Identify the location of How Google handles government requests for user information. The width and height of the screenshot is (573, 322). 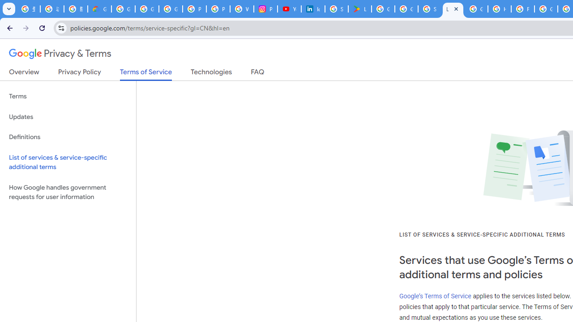
(68, 192).